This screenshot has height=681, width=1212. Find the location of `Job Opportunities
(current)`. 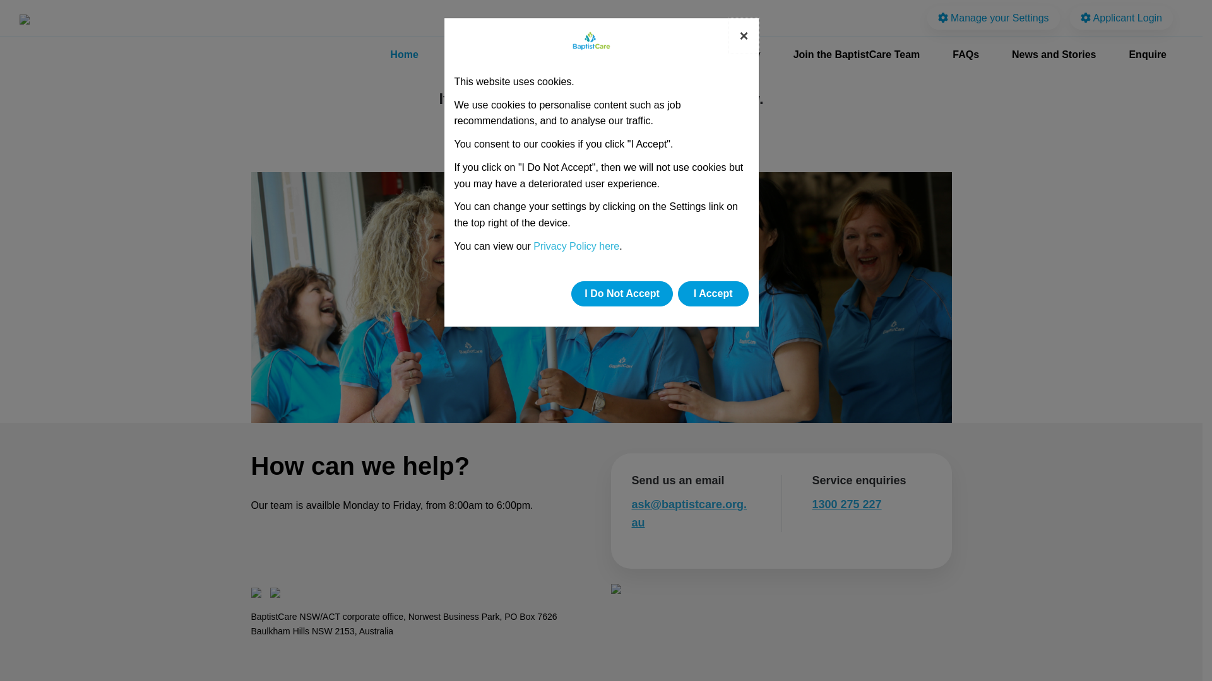

Job Opportunities
(current) is located at coordinates (495, 55).